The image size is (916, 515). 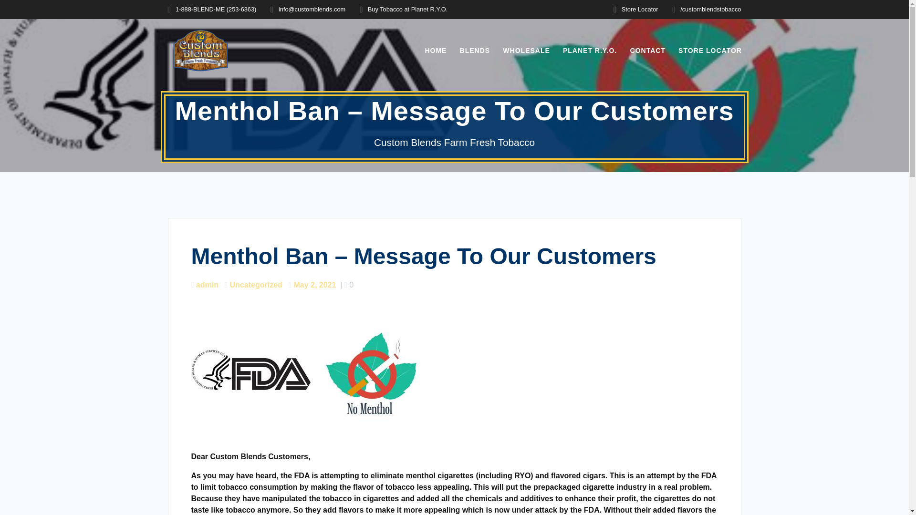 What do you see at coordinates (590, 51) in the screenshot?
I see `PLANET R.Y.O.` at bounding box center [590, 51].